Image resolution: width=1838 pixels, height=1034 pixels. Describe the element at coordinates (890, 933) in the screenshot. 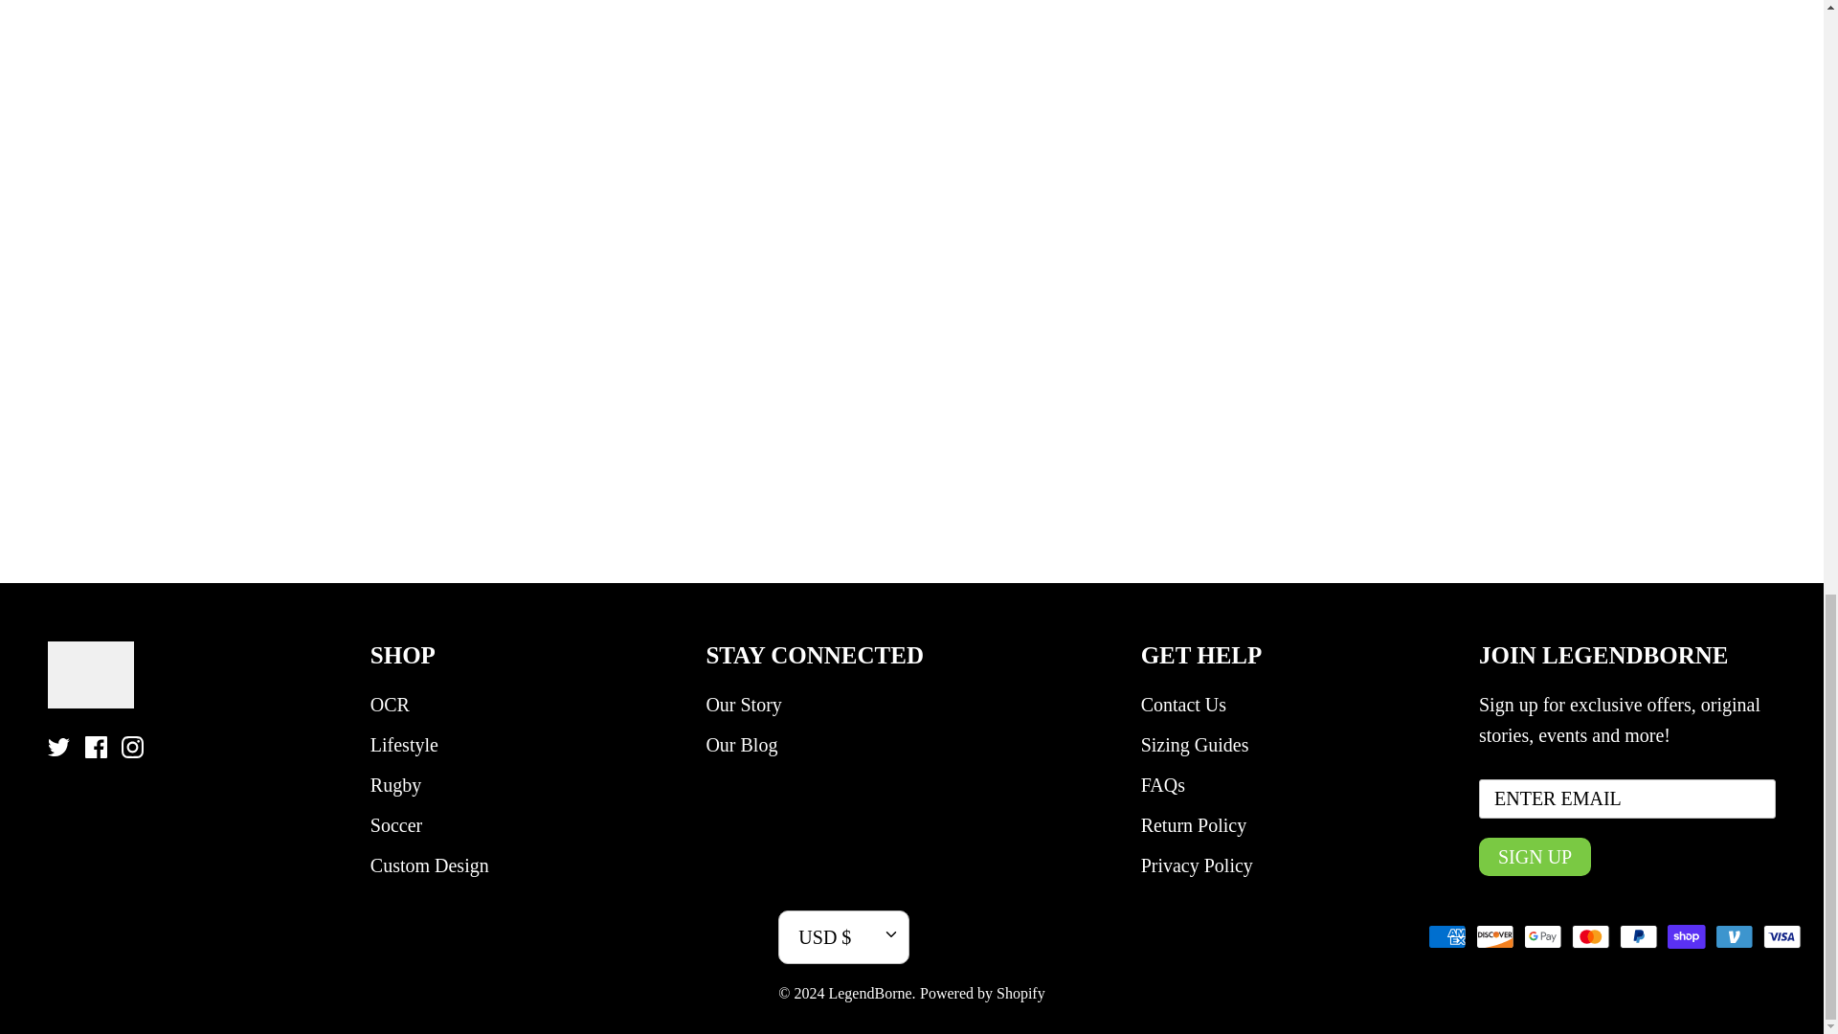

I see `Down` at that location.